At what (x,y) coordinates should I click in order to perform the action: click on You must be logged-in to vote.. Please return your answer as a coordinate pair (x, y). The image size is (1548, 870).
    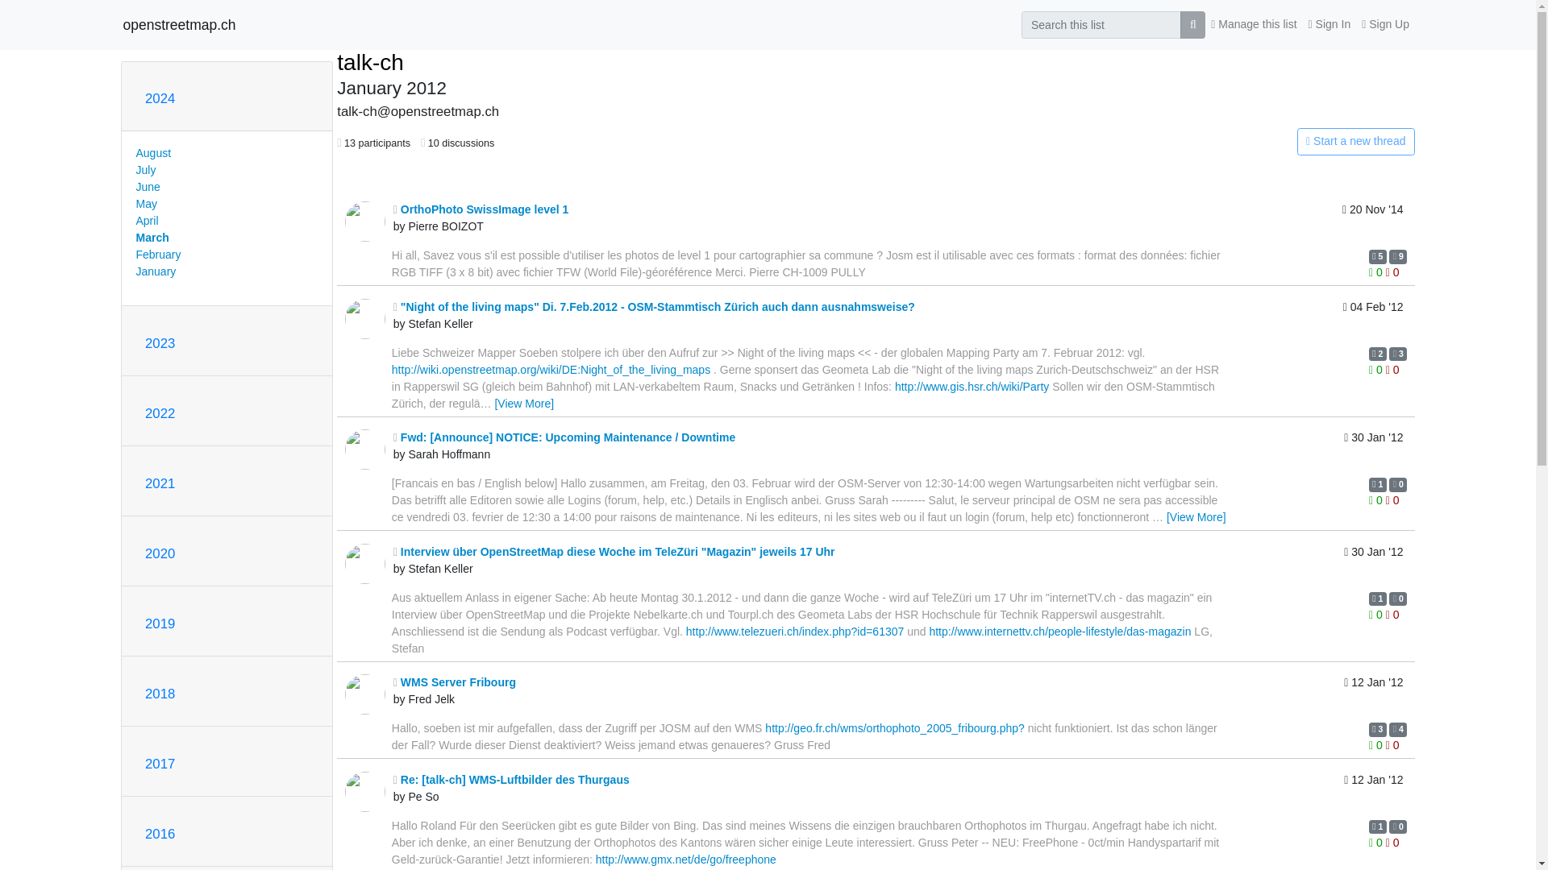
    Looking at the image, I should click on (1377, 369).